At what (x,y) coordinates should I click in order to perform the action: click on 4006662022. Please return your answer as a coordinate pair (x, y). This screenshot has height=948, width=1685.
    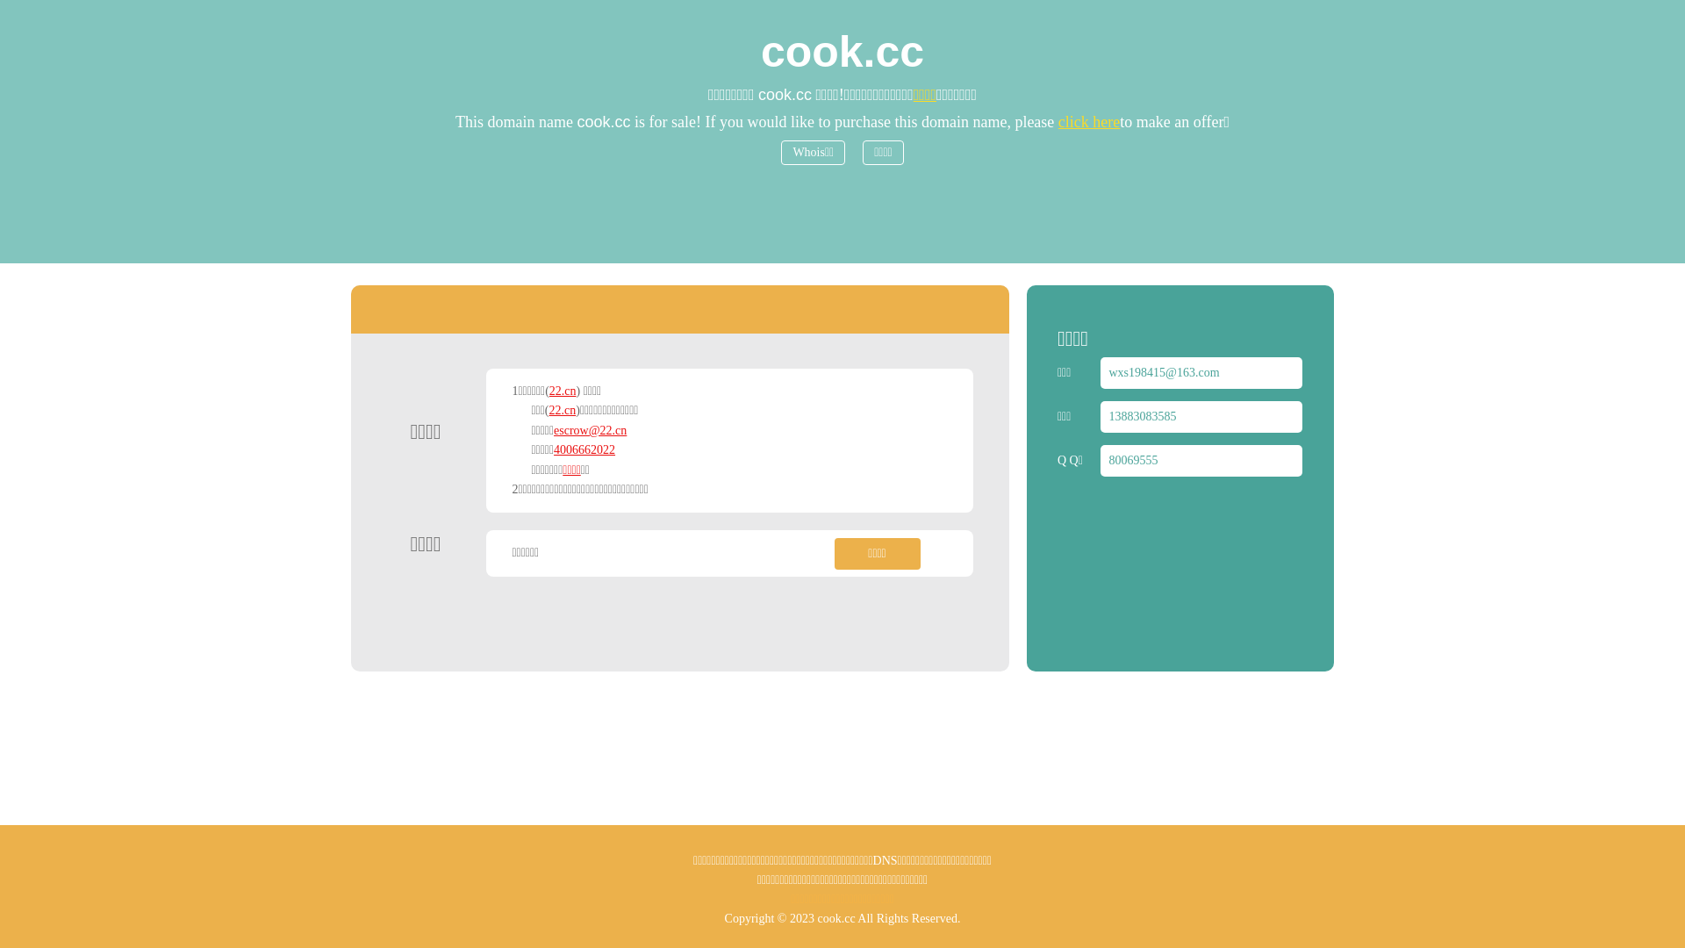
    Looking at the image, I should click on (584, 449).